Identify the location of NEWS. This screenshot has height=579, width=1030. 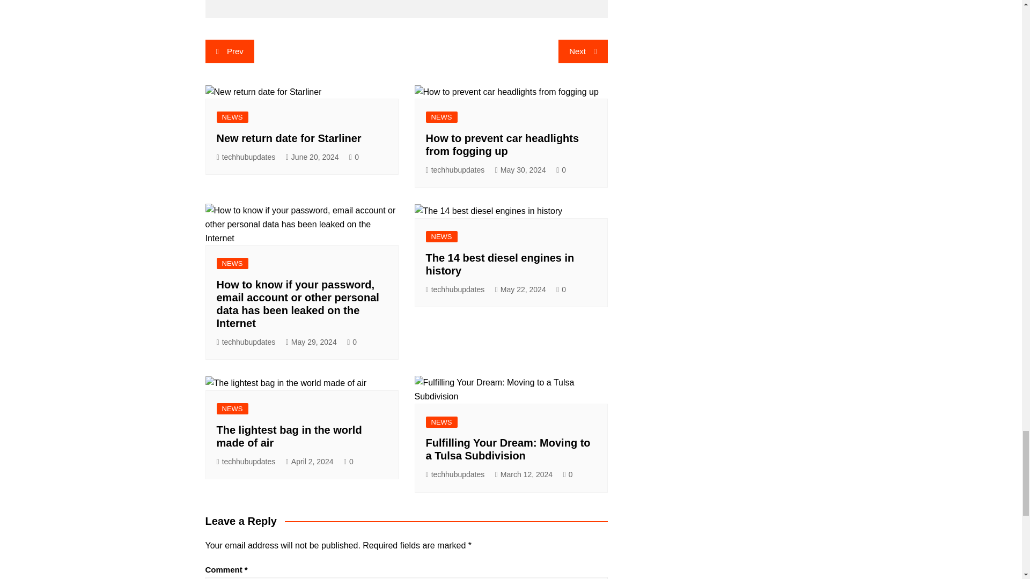
(442, 117).